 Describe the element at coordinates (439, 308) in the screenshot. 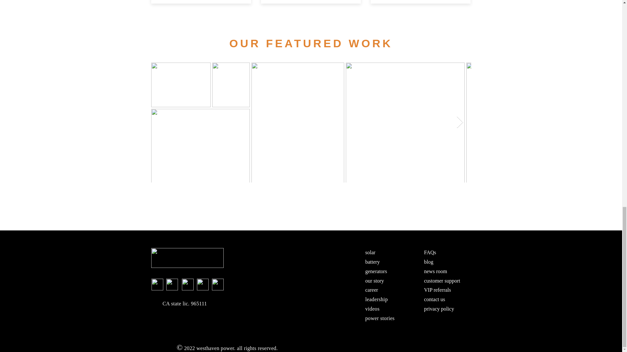

I see `privacy policy` at that location.